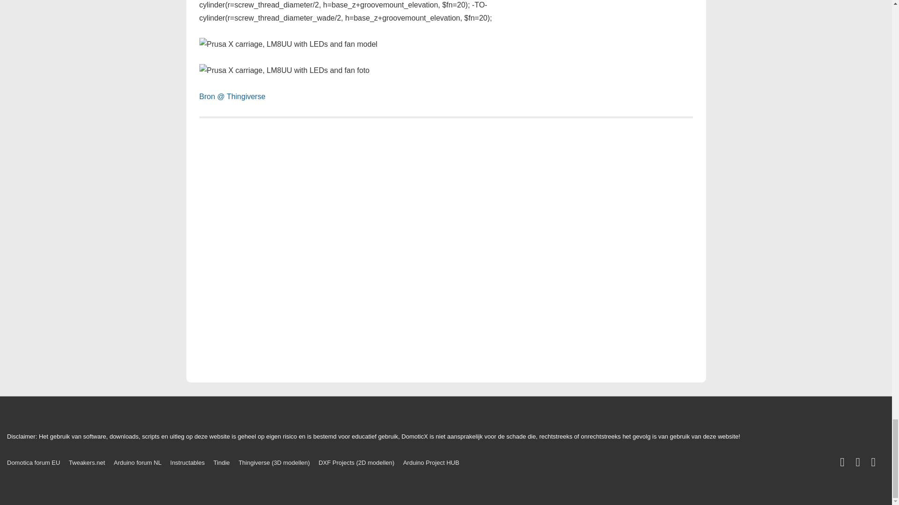  Describe the element at coordinates (34, 462) in the screenshot. I see `Domotica forum EU` at that location.